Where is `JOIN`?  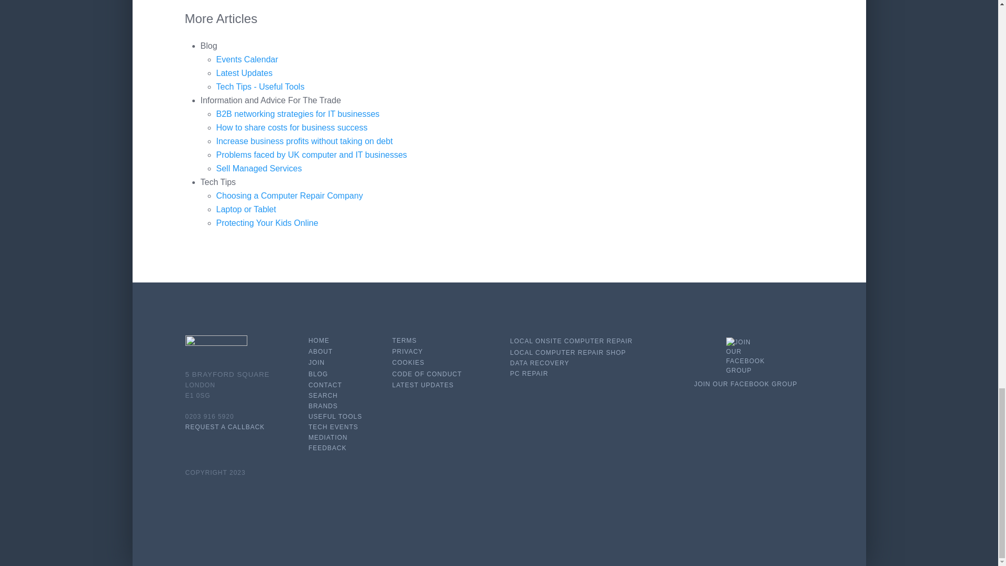
JOIN is located at coordinates (316, 362).